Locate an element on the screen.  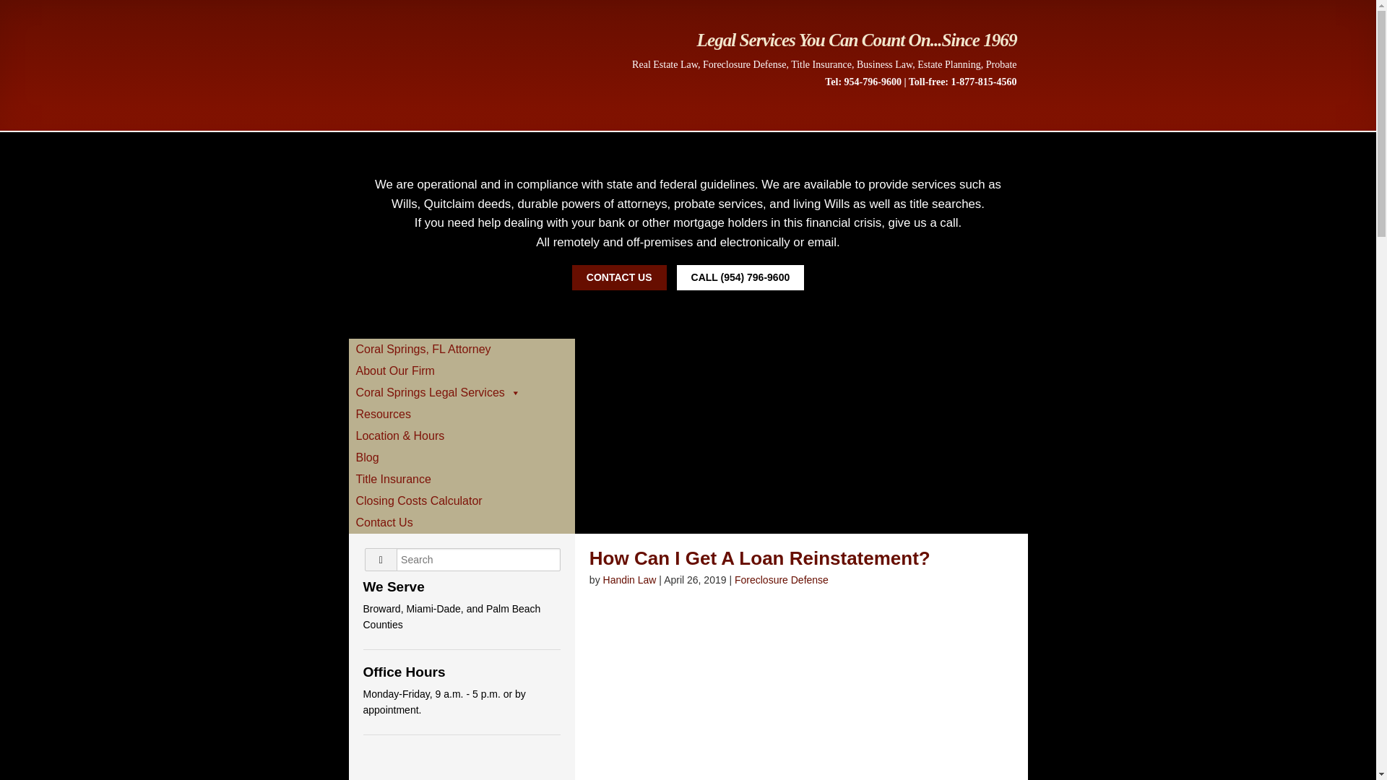
View all articles by Handin Law is located at coordinates (630, 579).